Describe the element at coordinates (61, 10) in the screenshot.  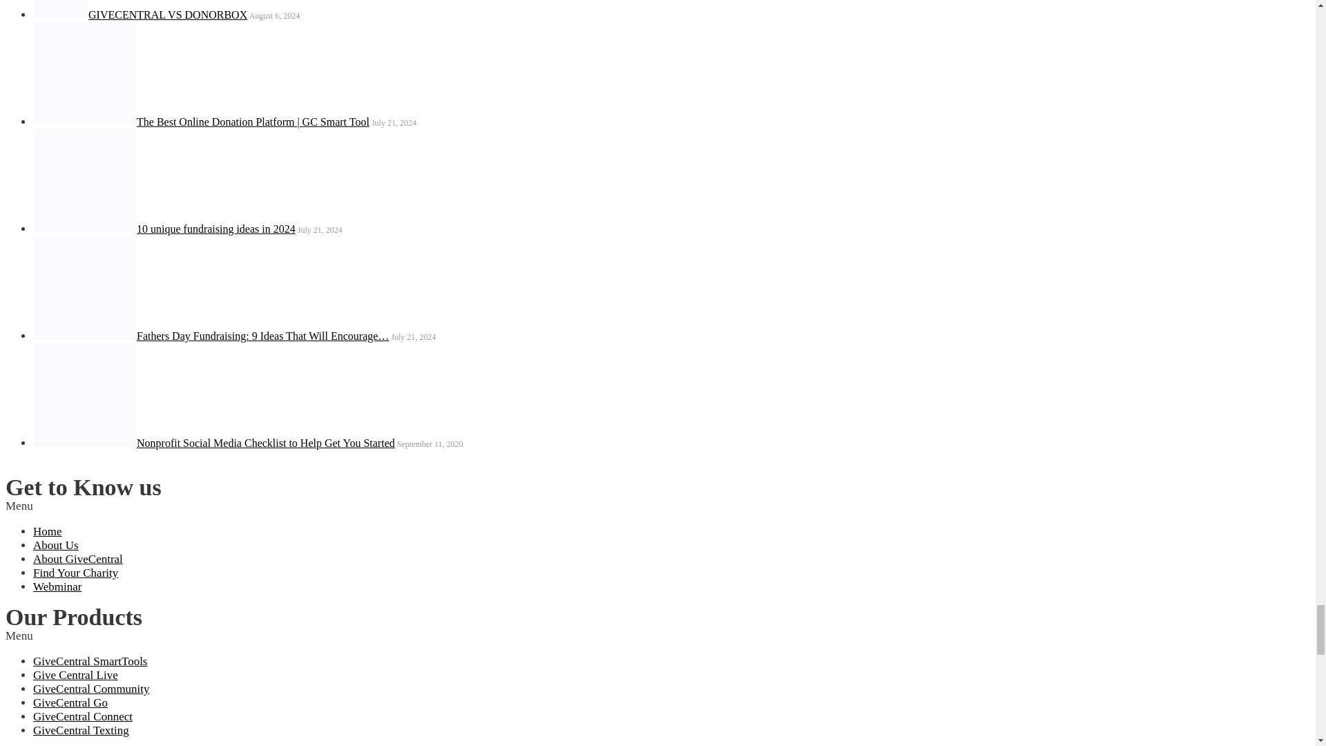
I see `GIVECENTRAL VS DONORBOX` at that location.